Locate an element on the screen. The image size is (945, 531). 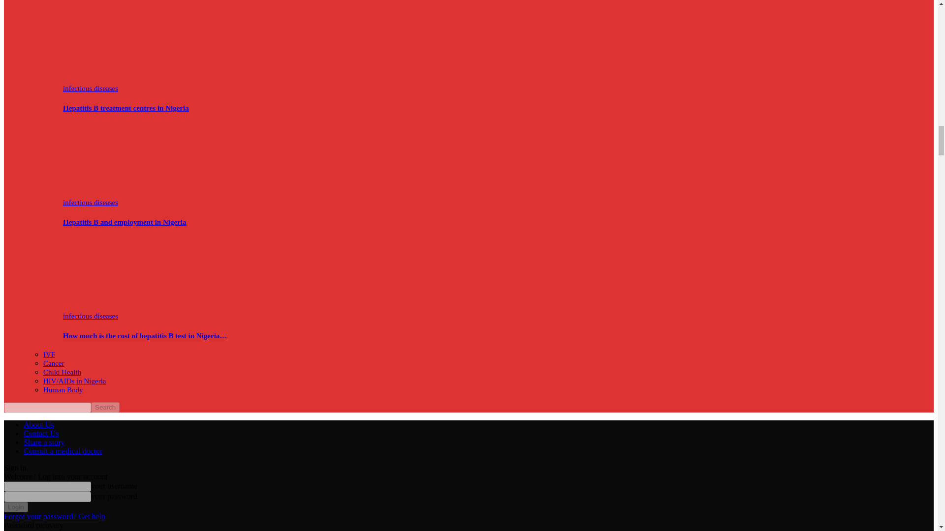
Login is located at coordinates (16, 507).